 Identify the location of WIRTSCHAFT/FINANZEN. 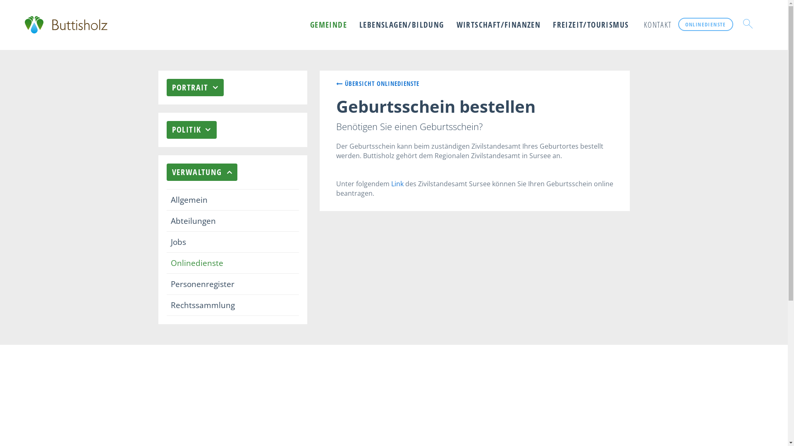
(499, 25).